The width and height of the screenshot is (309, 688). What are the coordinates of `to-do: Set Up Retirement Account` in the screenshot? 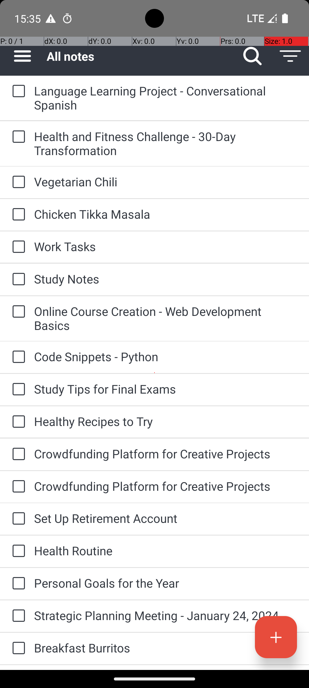 It's located at (17, 519).